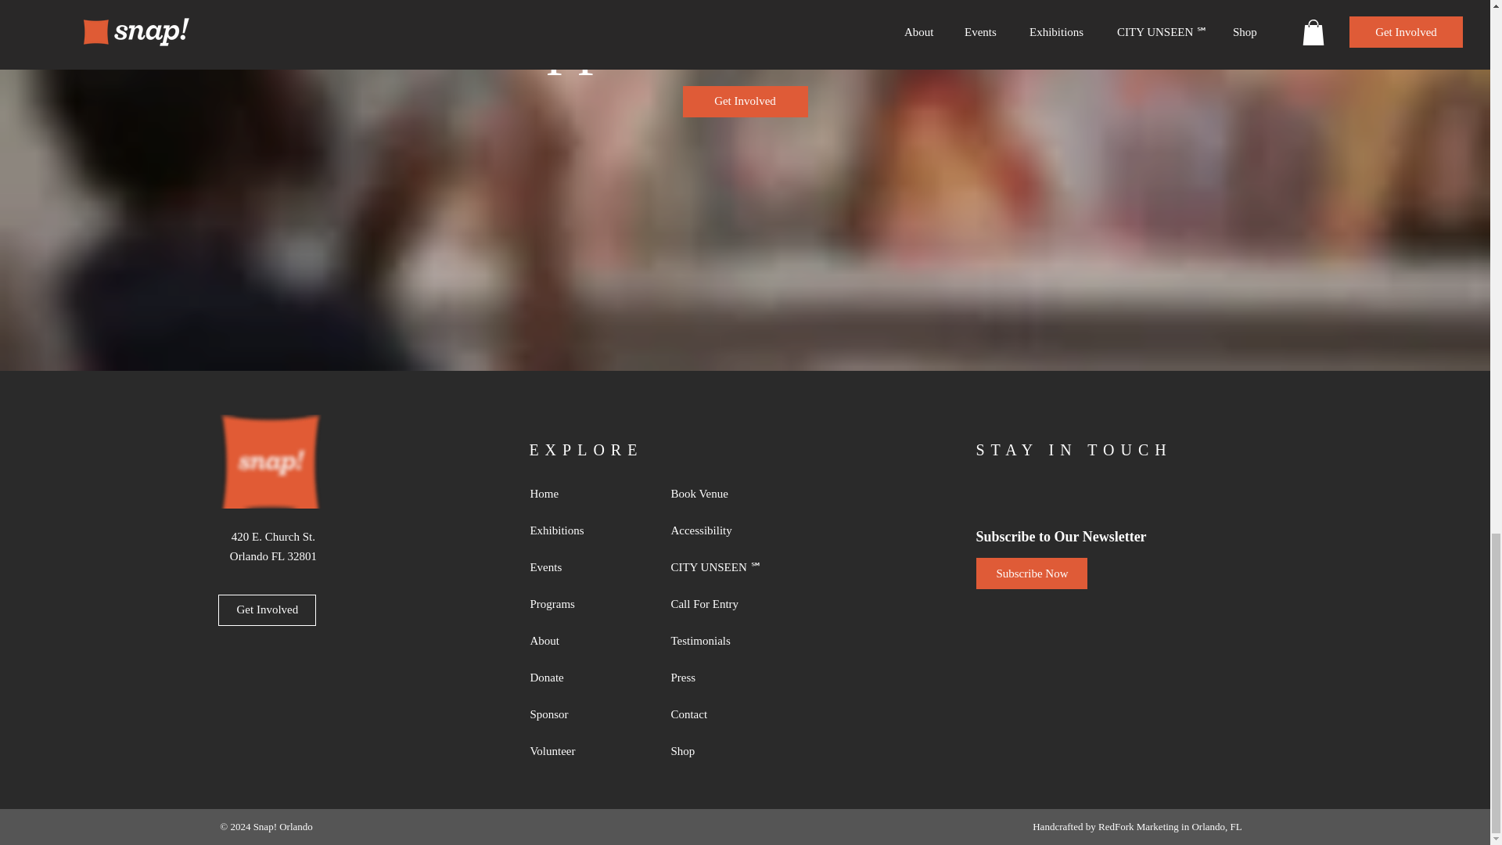 This screenshot has width=1502, height=845. What do you see at coordinates (573, 568) in the screenshot?
I see `Events` at bounding box center [573, 568].